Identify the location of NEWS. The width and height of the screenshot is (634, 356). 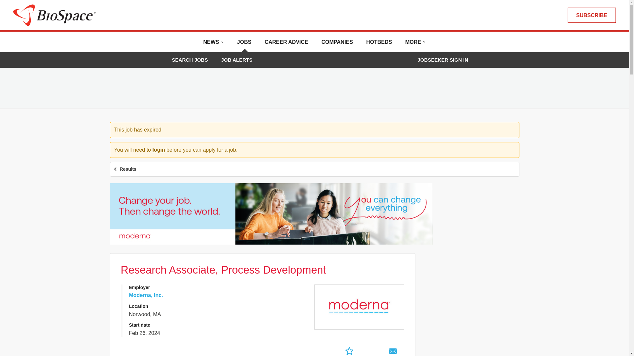
(213, 44).